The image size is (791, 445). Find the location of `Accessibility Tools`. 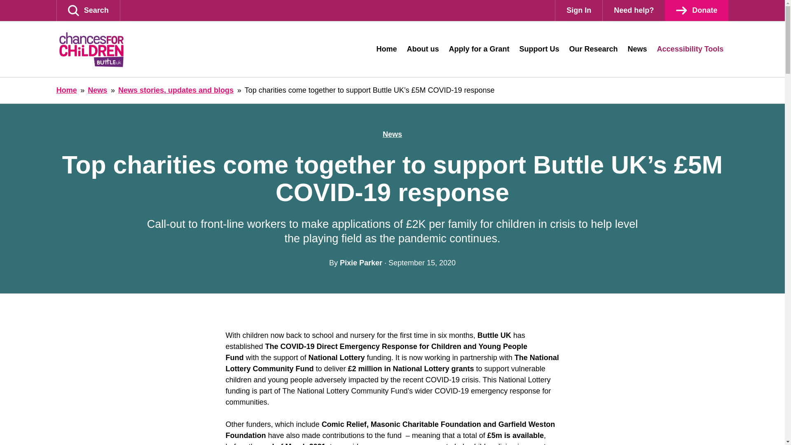

Accessibility Tools is located at coordinates (690, 49).